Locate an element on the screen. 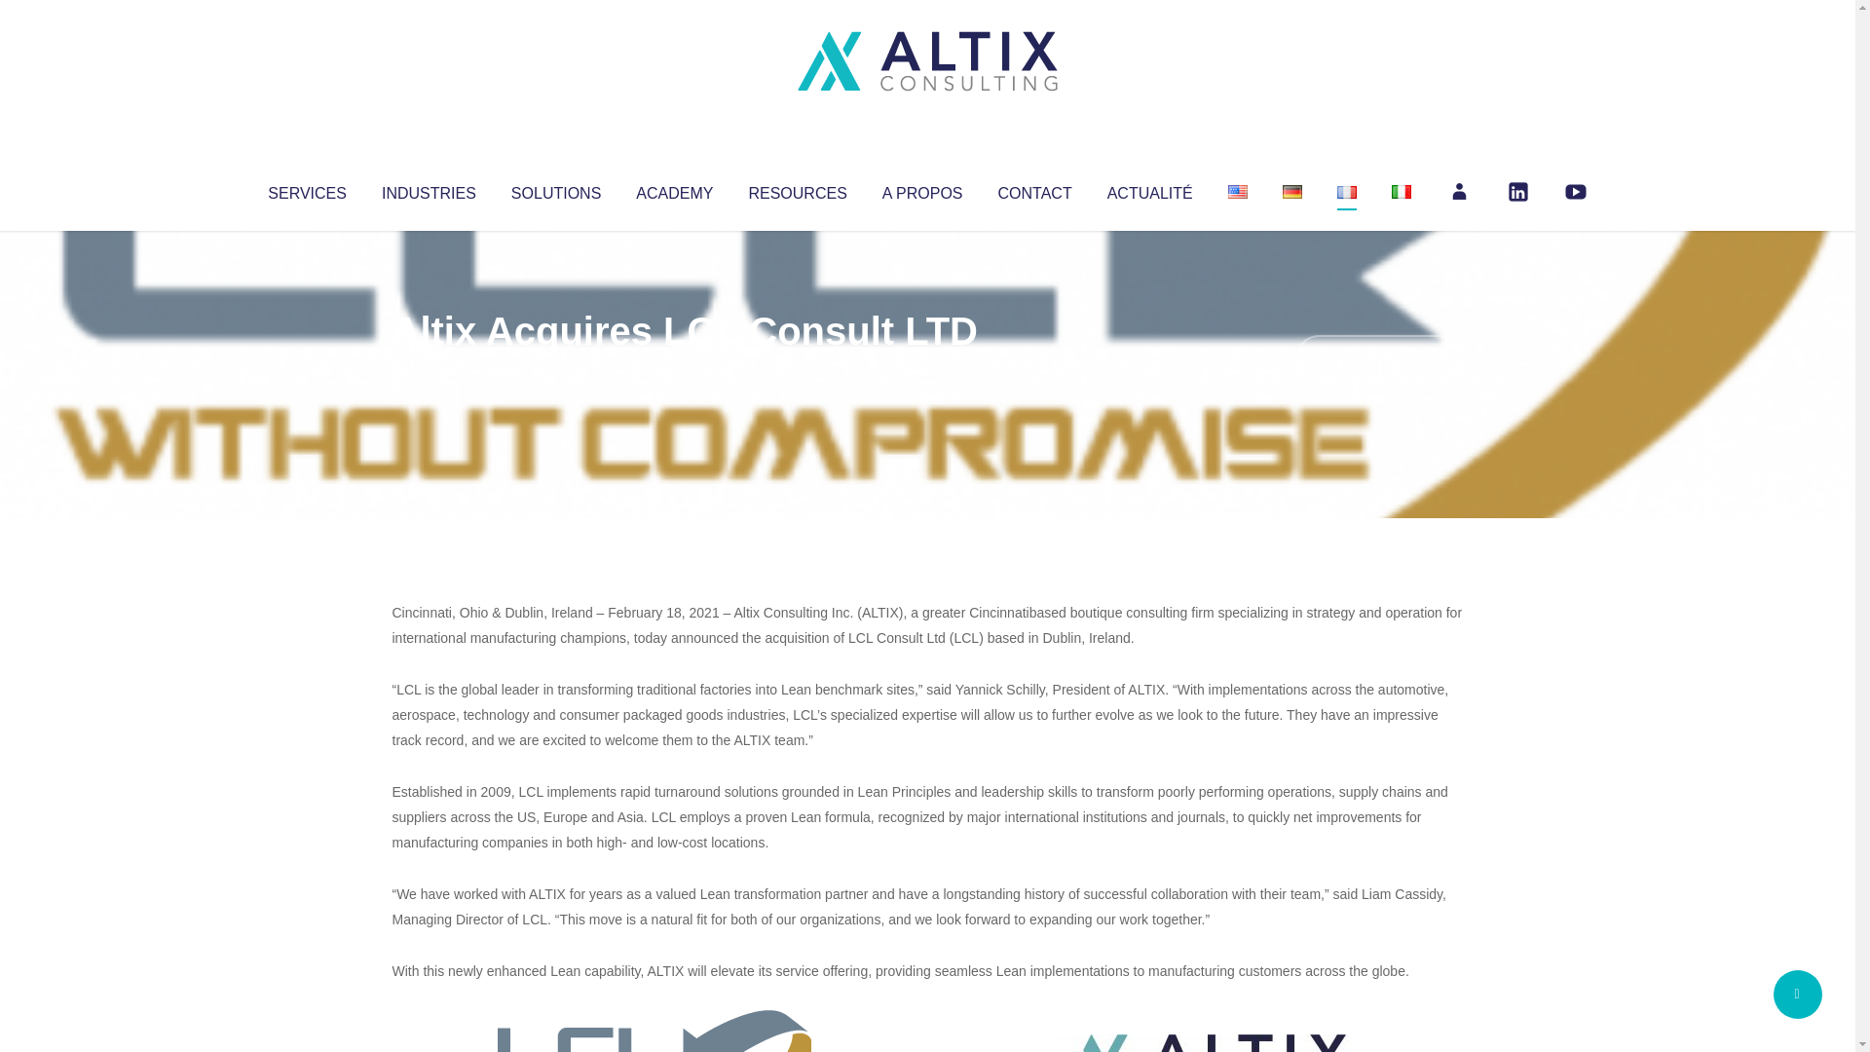 This screenshot has width=1870, height=1052. Articles par Altix is located at coordinates (429, 370).